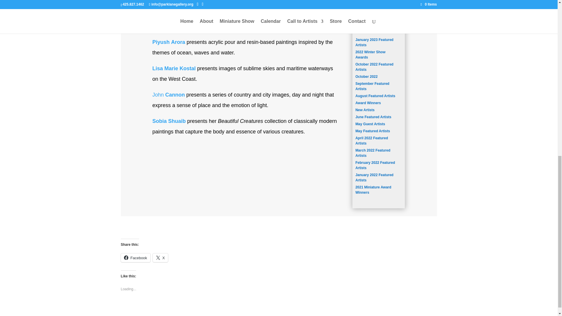 This screenshot has width=562, height=316. What do you see at coordinates (373, 117) in the screenshot?
I see `June Featured Artists` at bounding box center [373, 117].